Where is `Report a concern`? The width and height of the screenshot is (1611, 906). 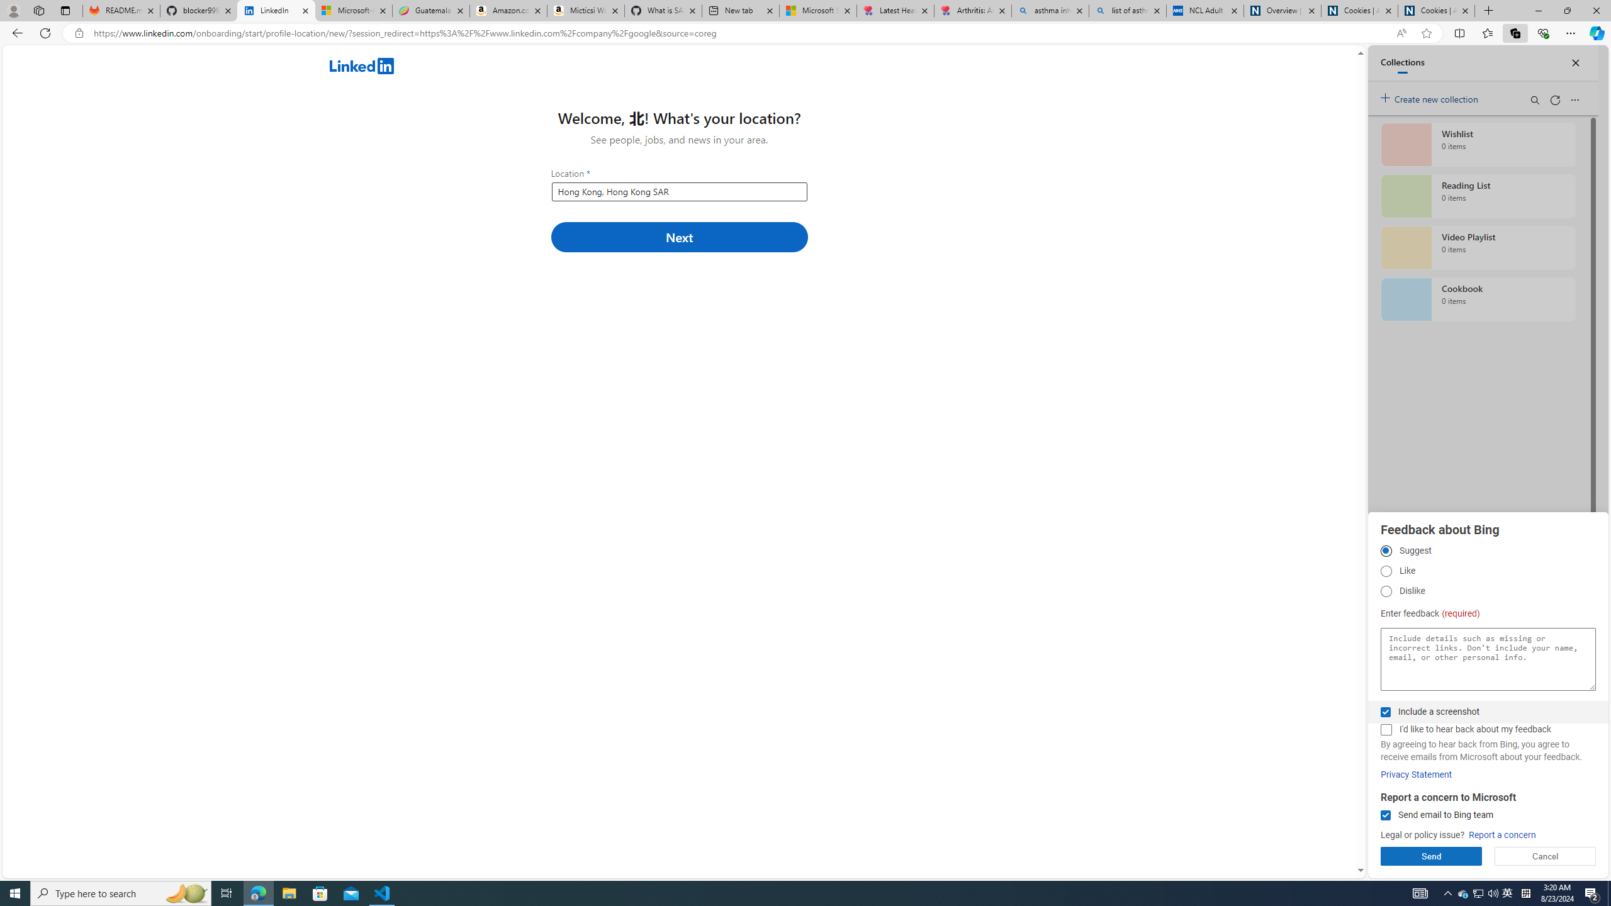
Report a concern is located at coordinates (1503, 836).